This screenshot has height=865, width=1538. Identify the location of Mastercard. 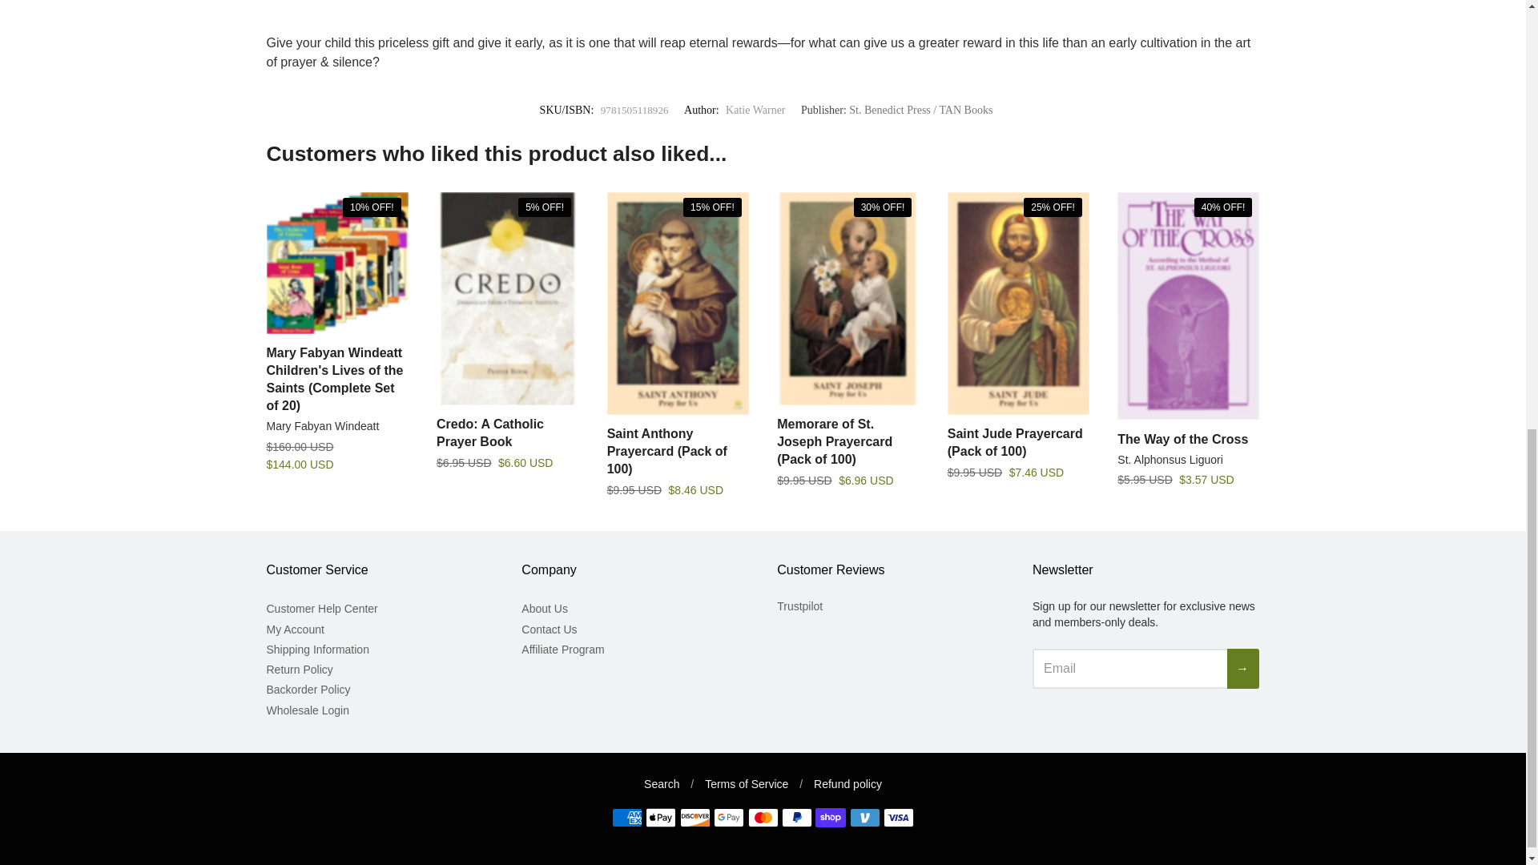
(763, 817).